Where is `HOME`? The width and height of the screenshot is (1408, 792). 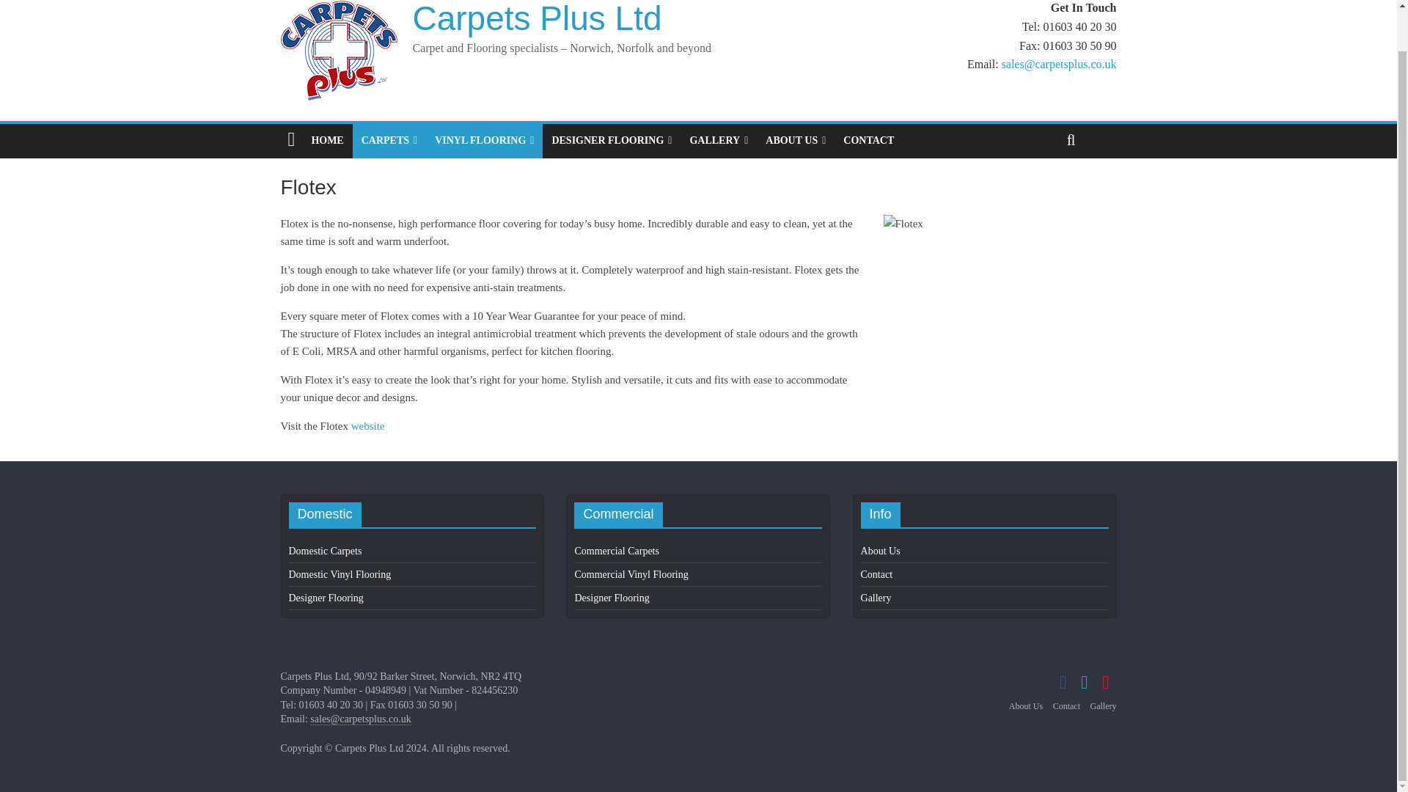
HOME is located at coordinates (327, 140).